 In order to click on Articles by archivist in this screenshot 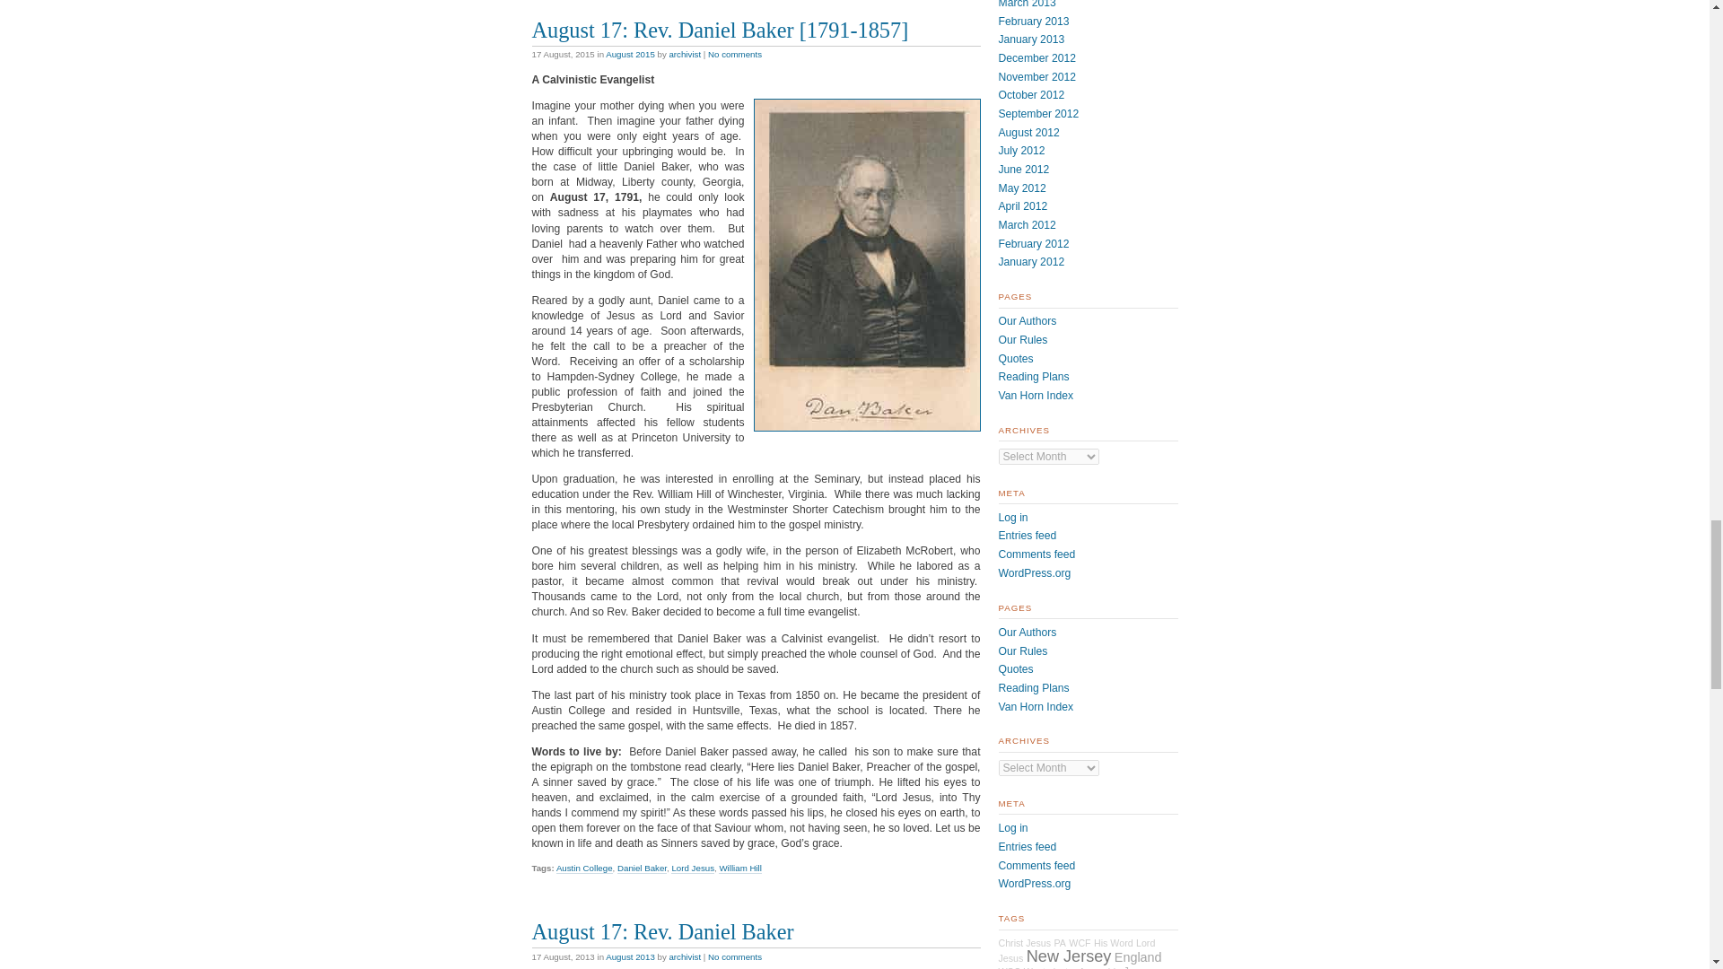, I will do `click(684, 956)`.